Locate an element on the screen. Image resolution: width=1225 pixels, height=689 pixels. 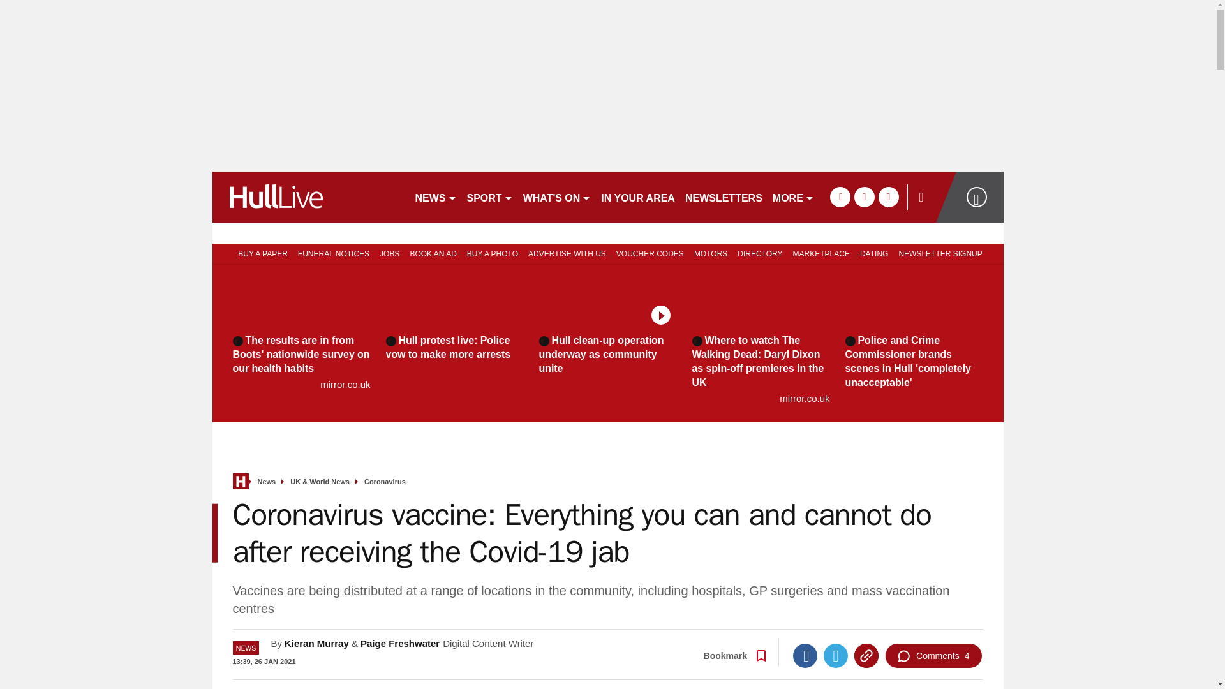
facebook is located at coordinates (840, 196).